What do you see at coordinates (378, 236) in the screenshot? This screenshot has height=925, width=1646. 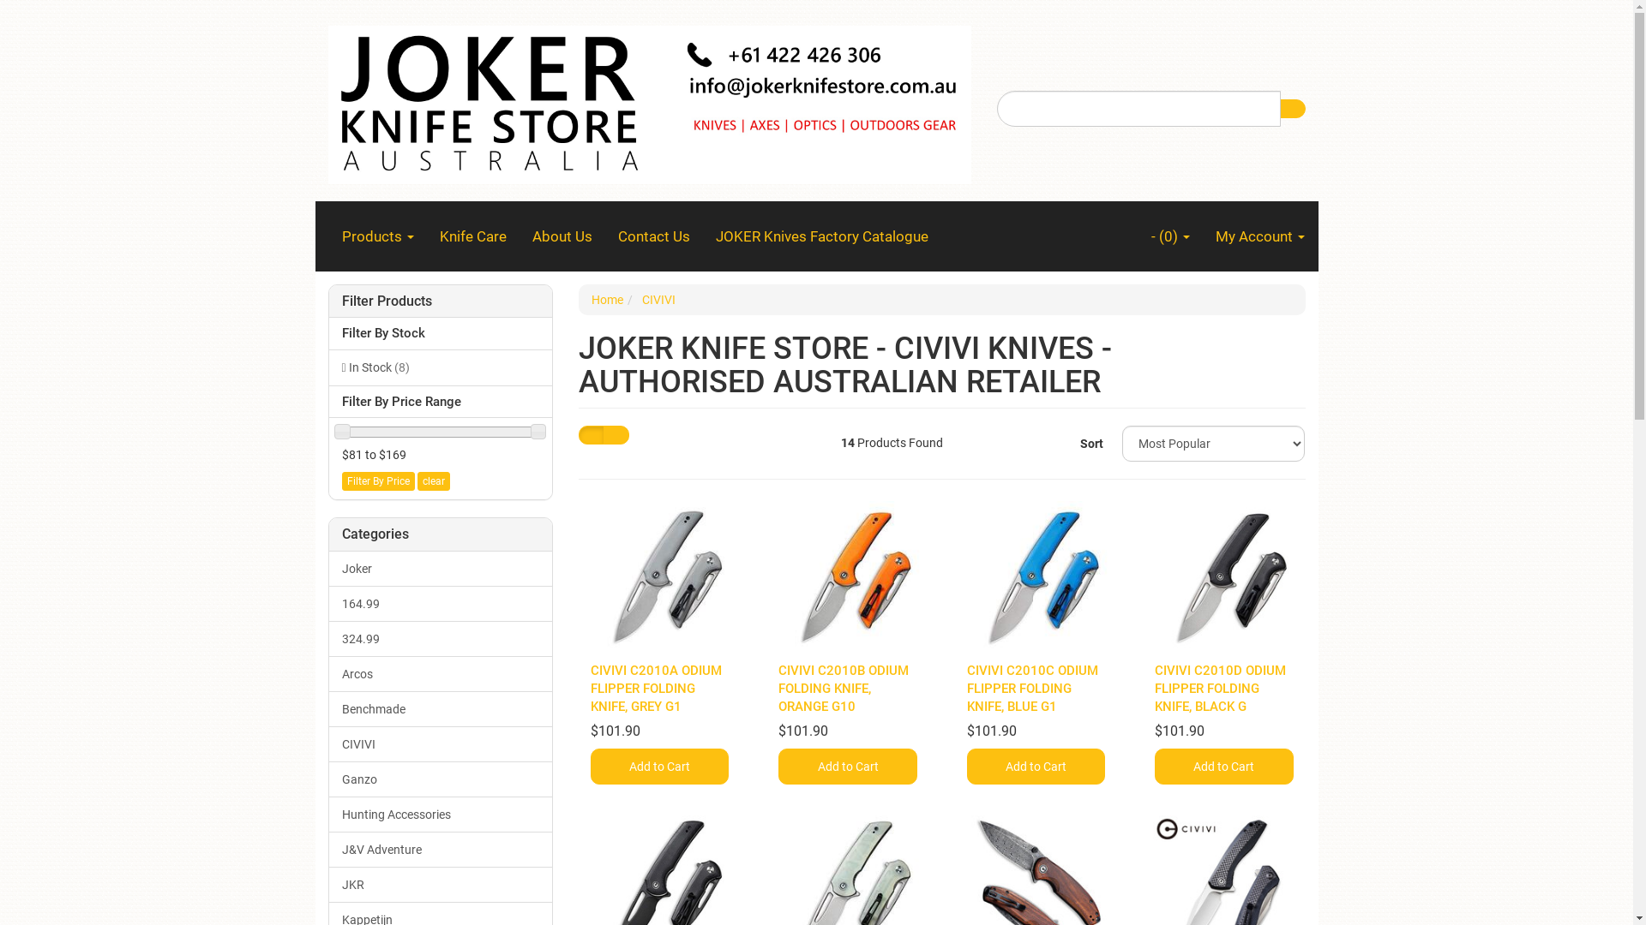 I see `Products` at bounding box center [378, 236].